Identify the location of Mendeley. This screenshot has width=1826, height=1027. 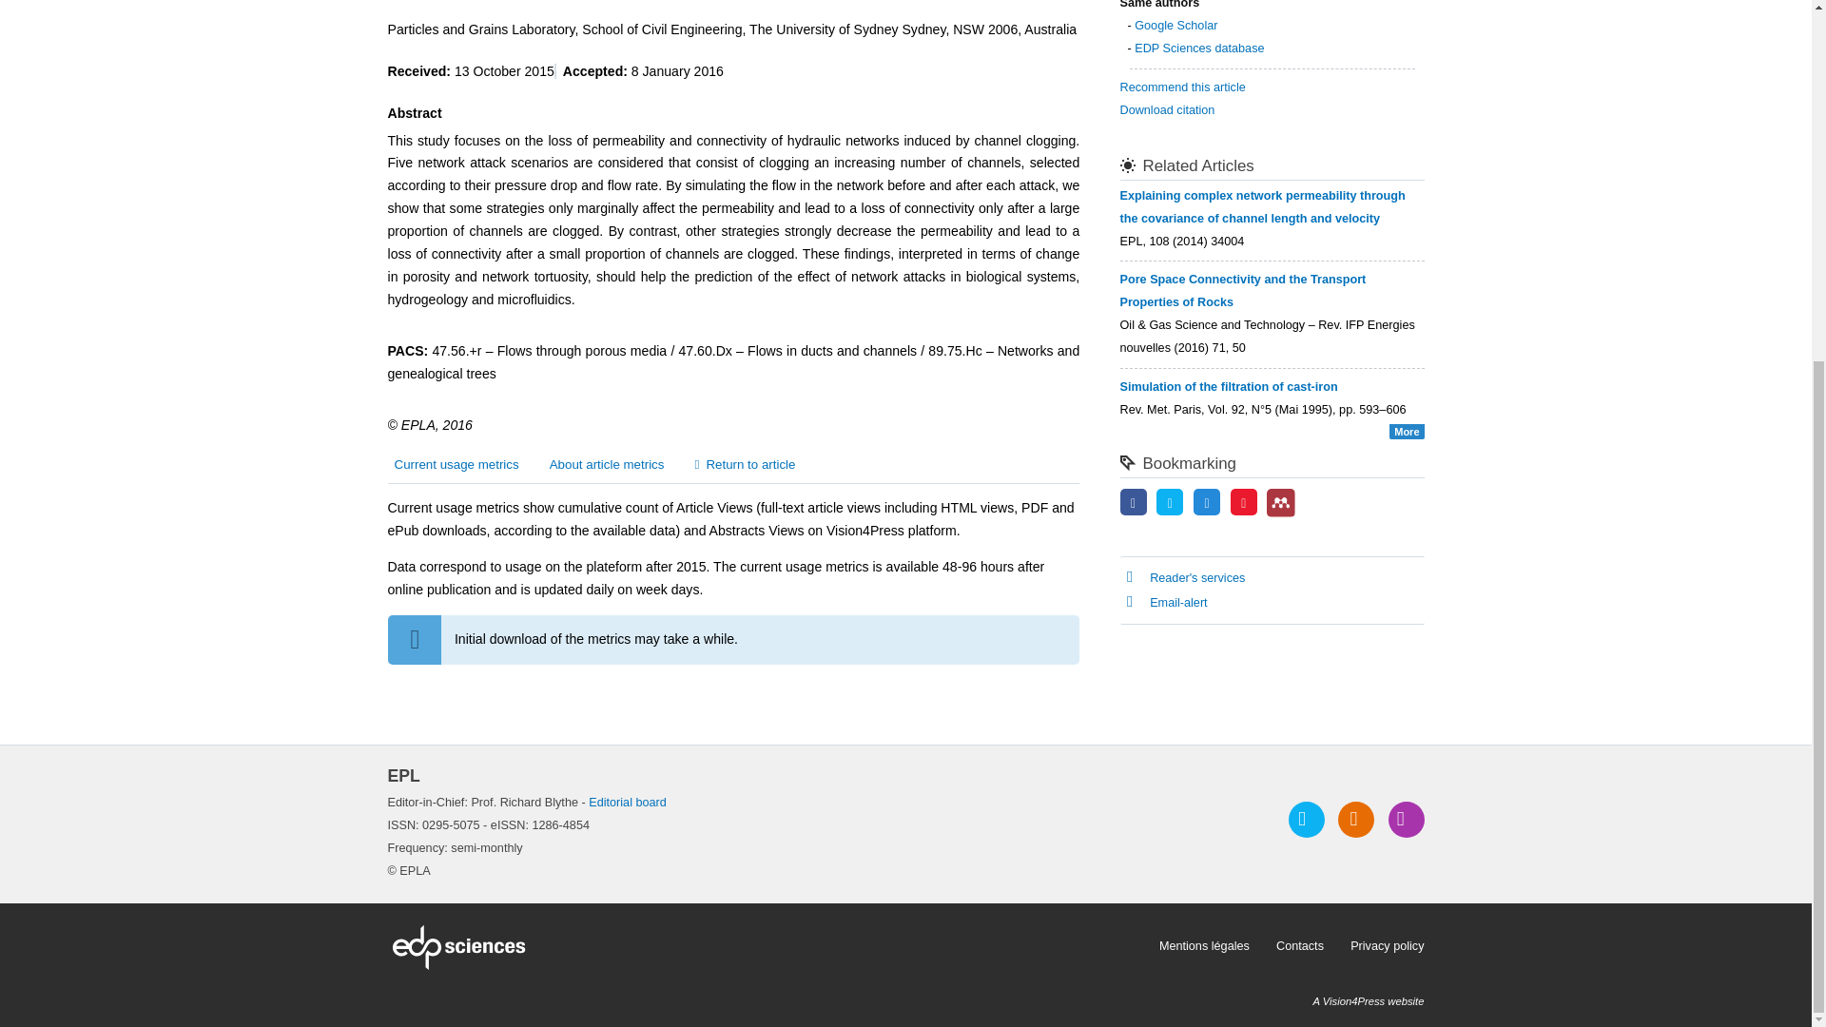
(1280, 502).